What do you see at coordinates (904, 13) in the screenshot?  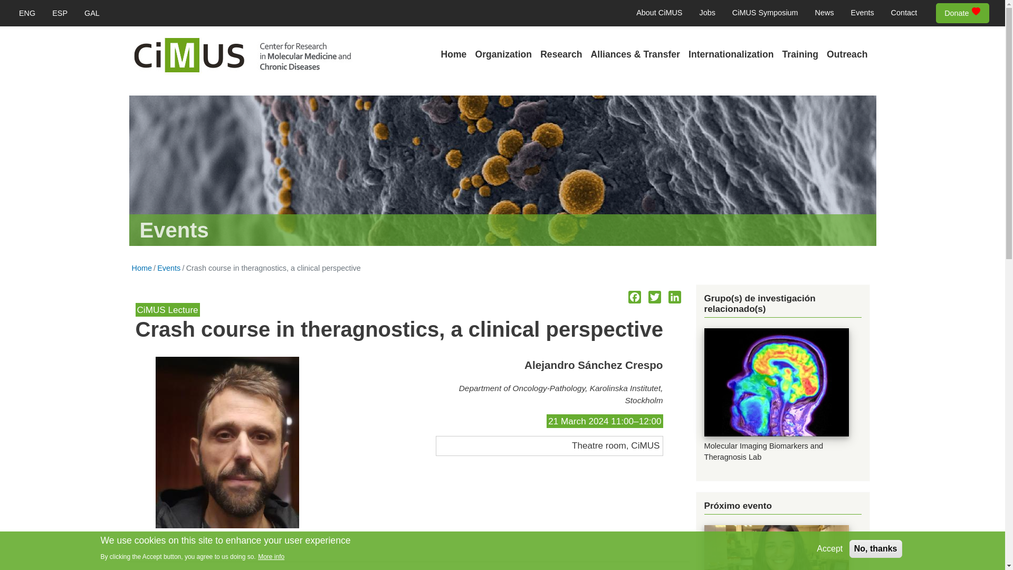 I see `Contact` at bounding box center [904, 13].